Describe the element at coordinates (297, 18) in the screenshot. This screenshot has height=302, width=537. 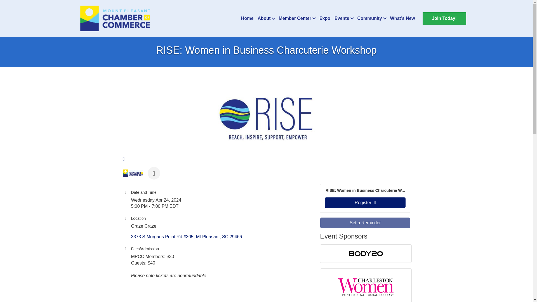
I see `Member Center` at that location.